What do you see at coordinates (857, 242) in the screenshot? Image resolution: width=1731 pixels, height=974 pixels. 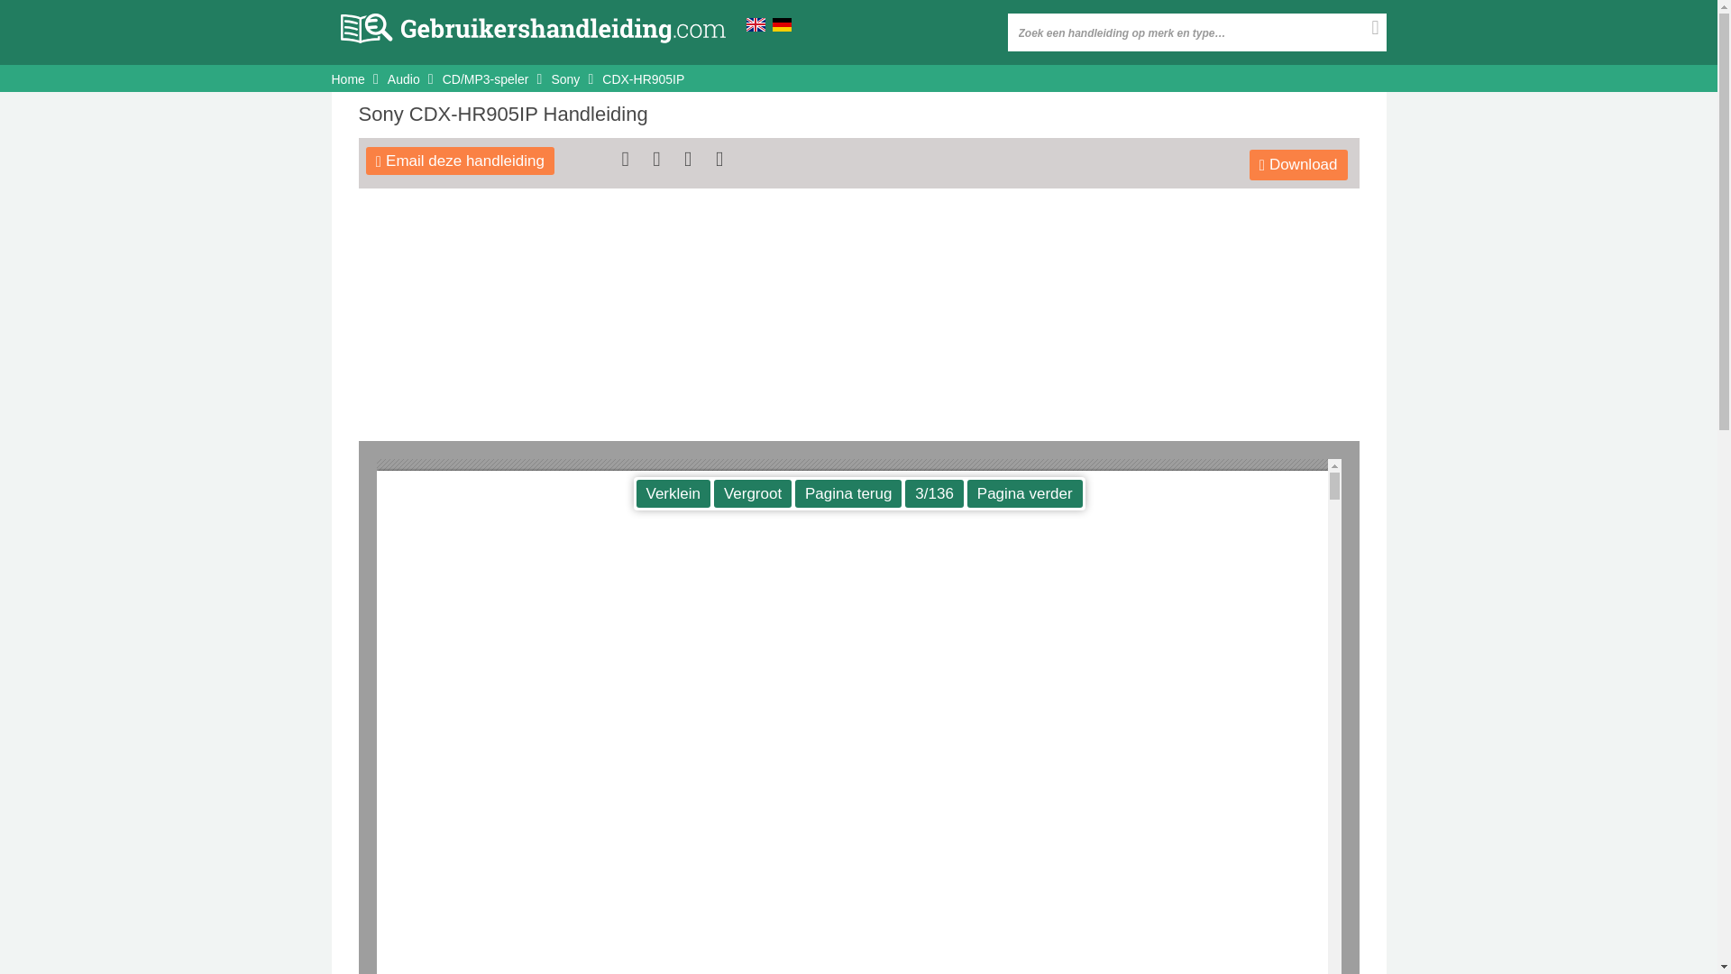 I see `3rd party ad content` at bounding box center [857, 242].